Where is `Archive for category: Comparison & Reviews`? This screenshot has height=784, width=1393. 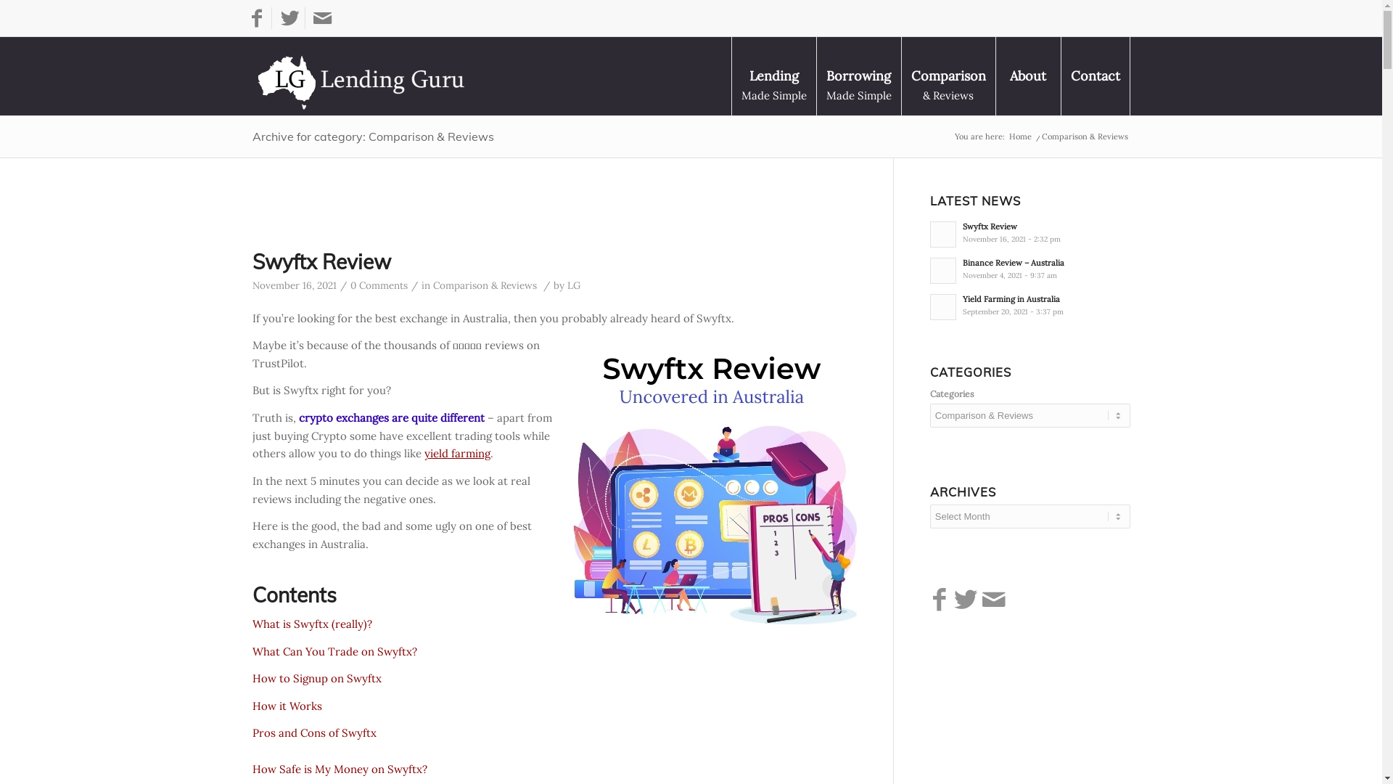
Archive for category: Comparison & Reviews is located at coordinates (373, 136).